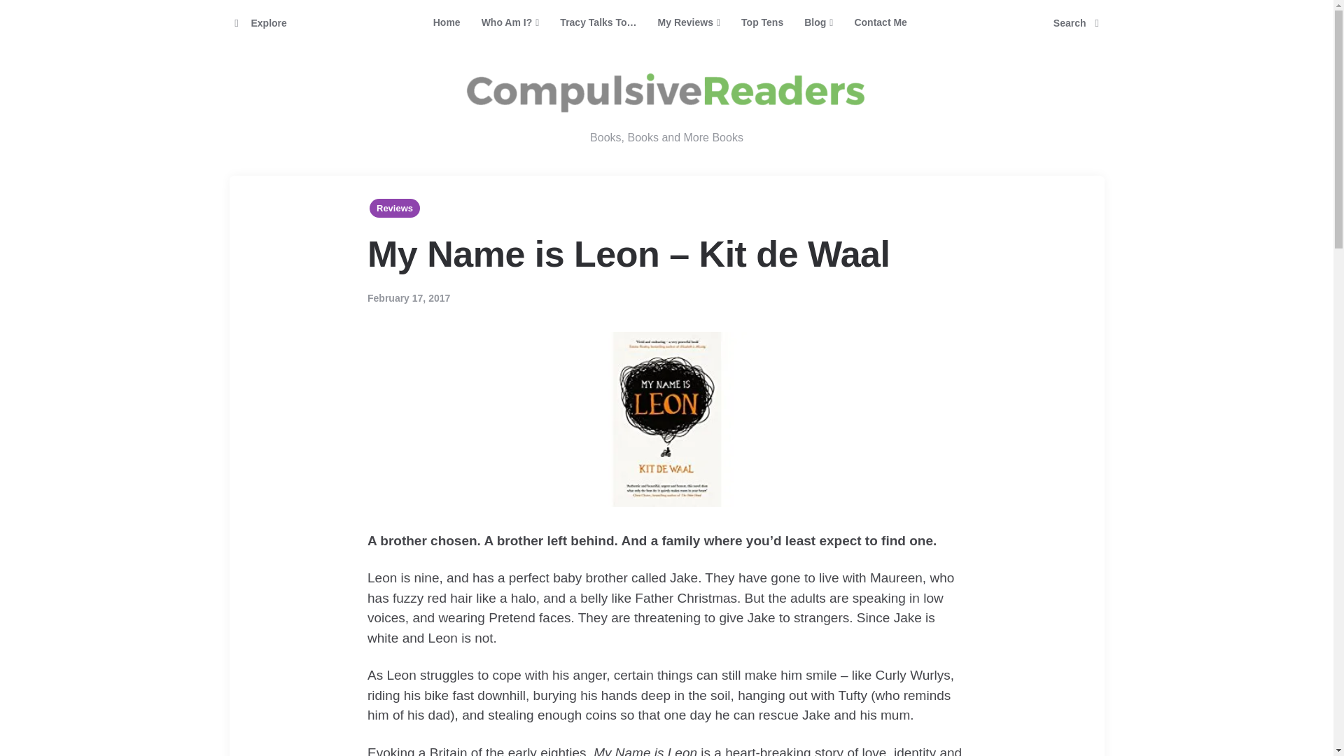 The height and width of the screenshot is (756, 1344). Describe the element at coordinates (819, 22) in the screenshot. I see `Blog` at that location.